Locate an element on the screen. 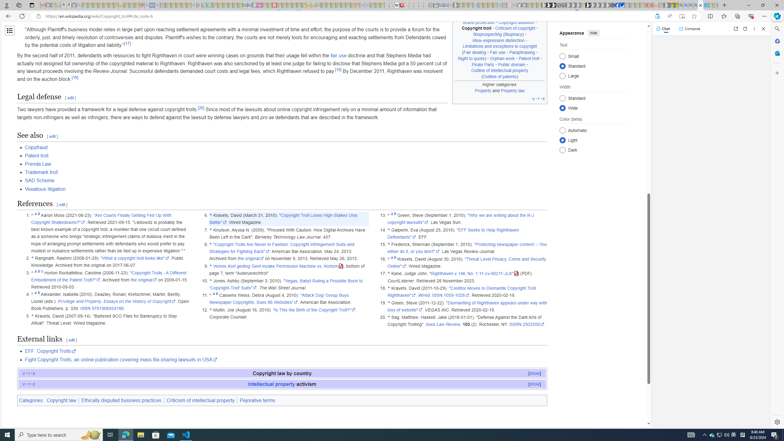 Image resolution: width=784 pixels, height=441 pixels. Copyright law is located at coordinates (62, 400).